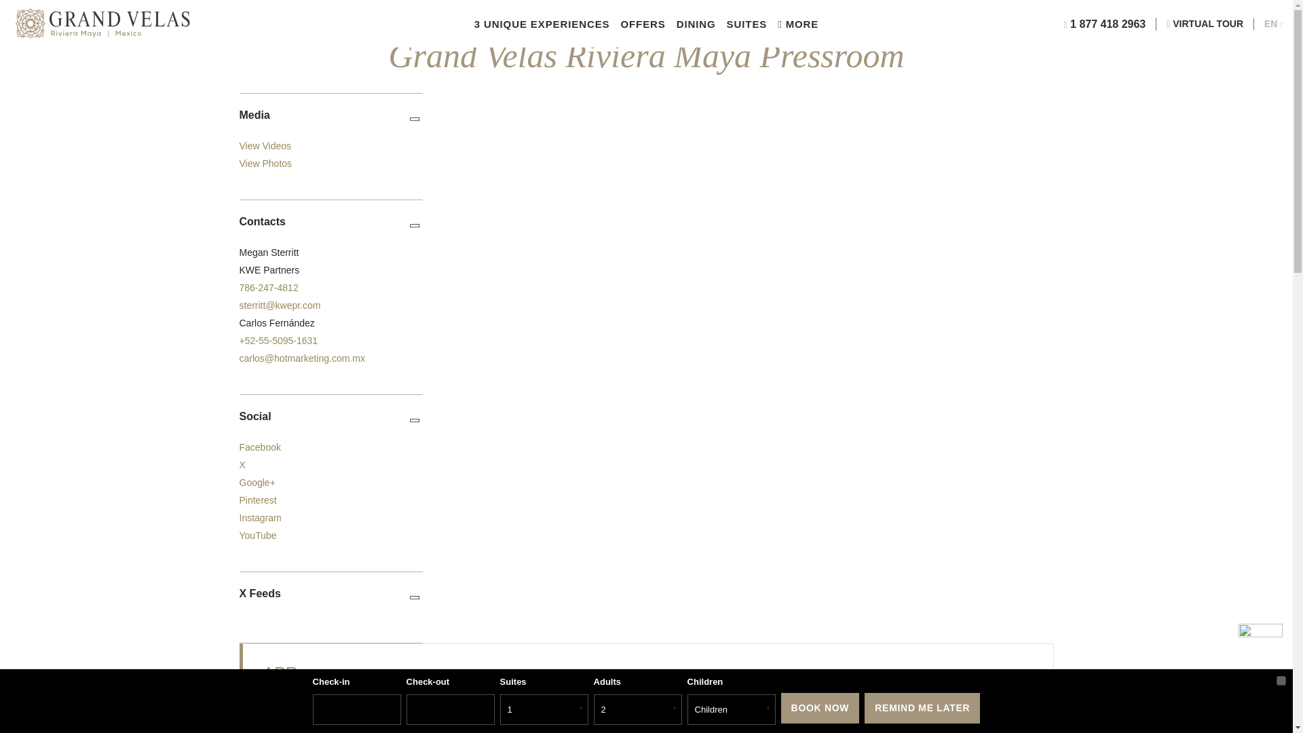 This screenshot has width=1303, height=733. What do you see at coordinates (1205, 23) in the screenshot?
I see `VIRTUAL TOUR` at bounding box center [1205, 23].